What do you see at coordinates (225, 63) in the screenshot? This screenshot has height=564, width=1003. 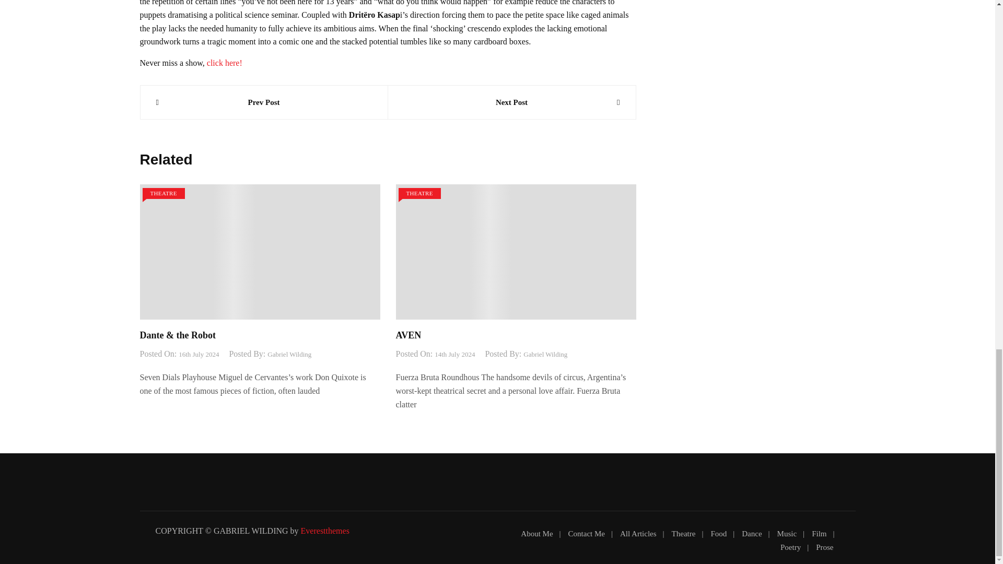 I see `click here!` at bounding box center [225, 63].